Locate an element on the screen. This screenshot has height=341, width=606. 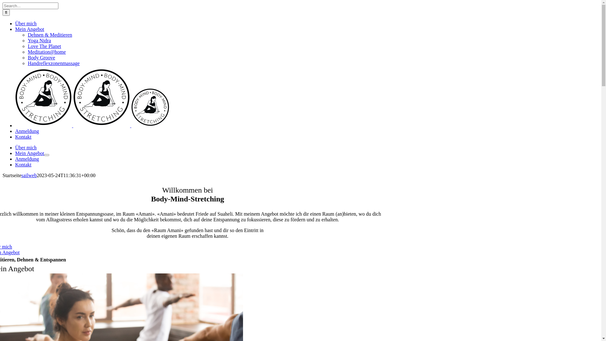
Yoga Nidra is located at coordinates (39, 40).